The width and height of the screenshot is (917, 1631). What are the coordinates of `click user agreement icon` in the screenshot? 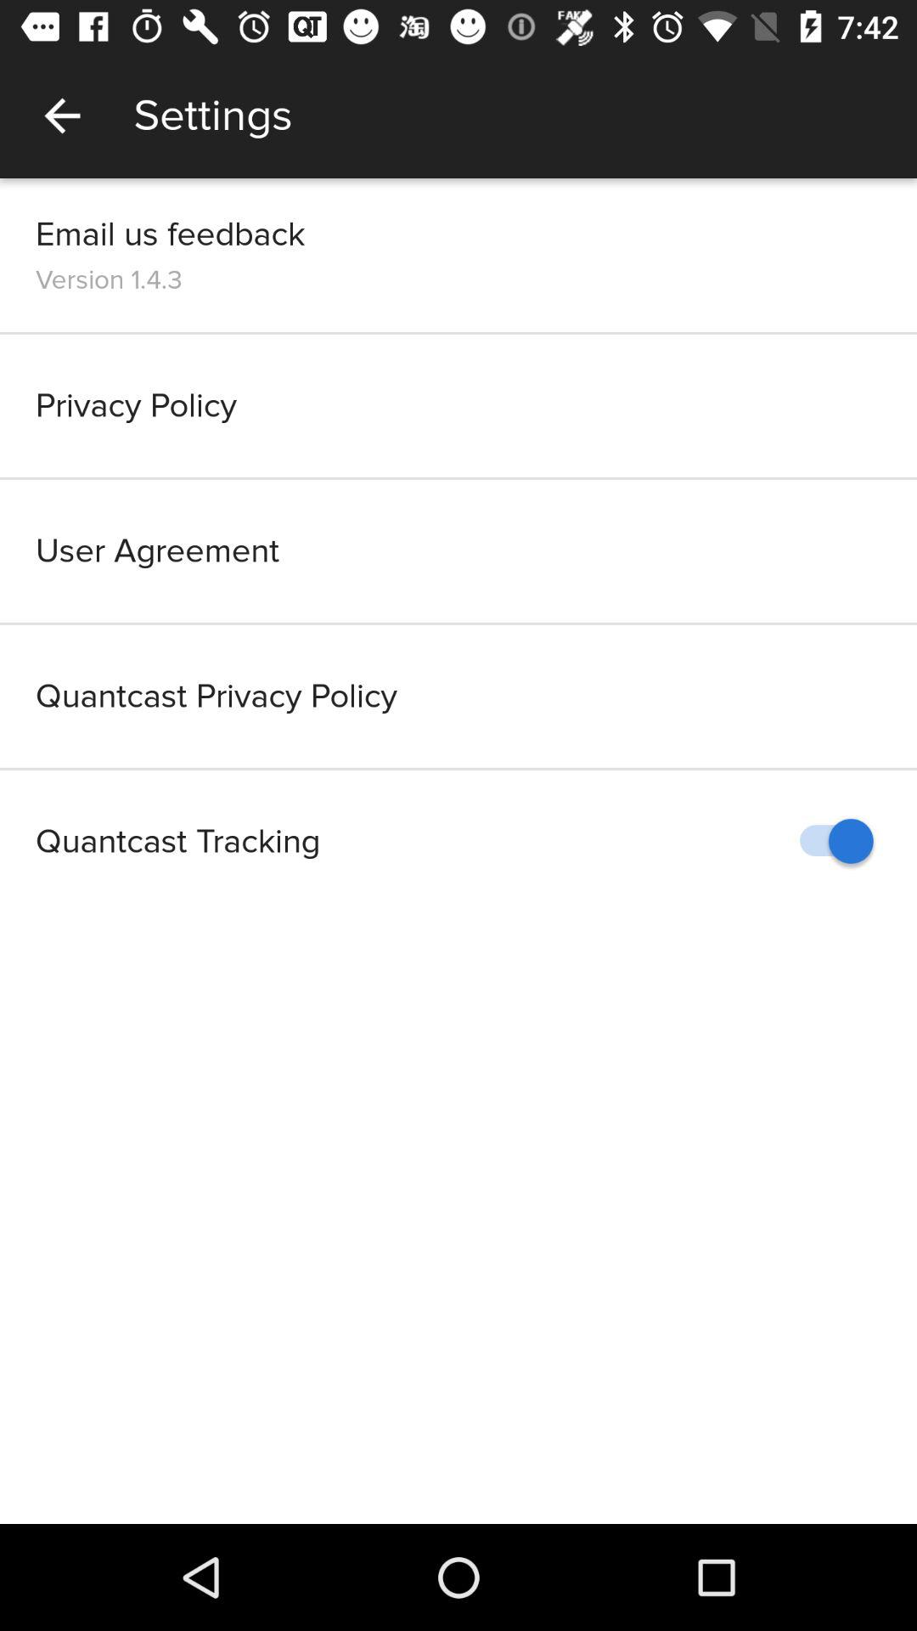 It's located at (458, 550).